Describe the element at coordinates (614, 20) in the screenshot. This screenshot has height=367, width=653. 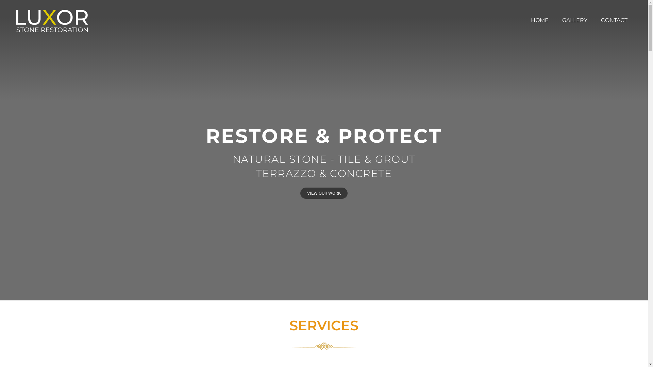
I see `CONTACT` at that location.